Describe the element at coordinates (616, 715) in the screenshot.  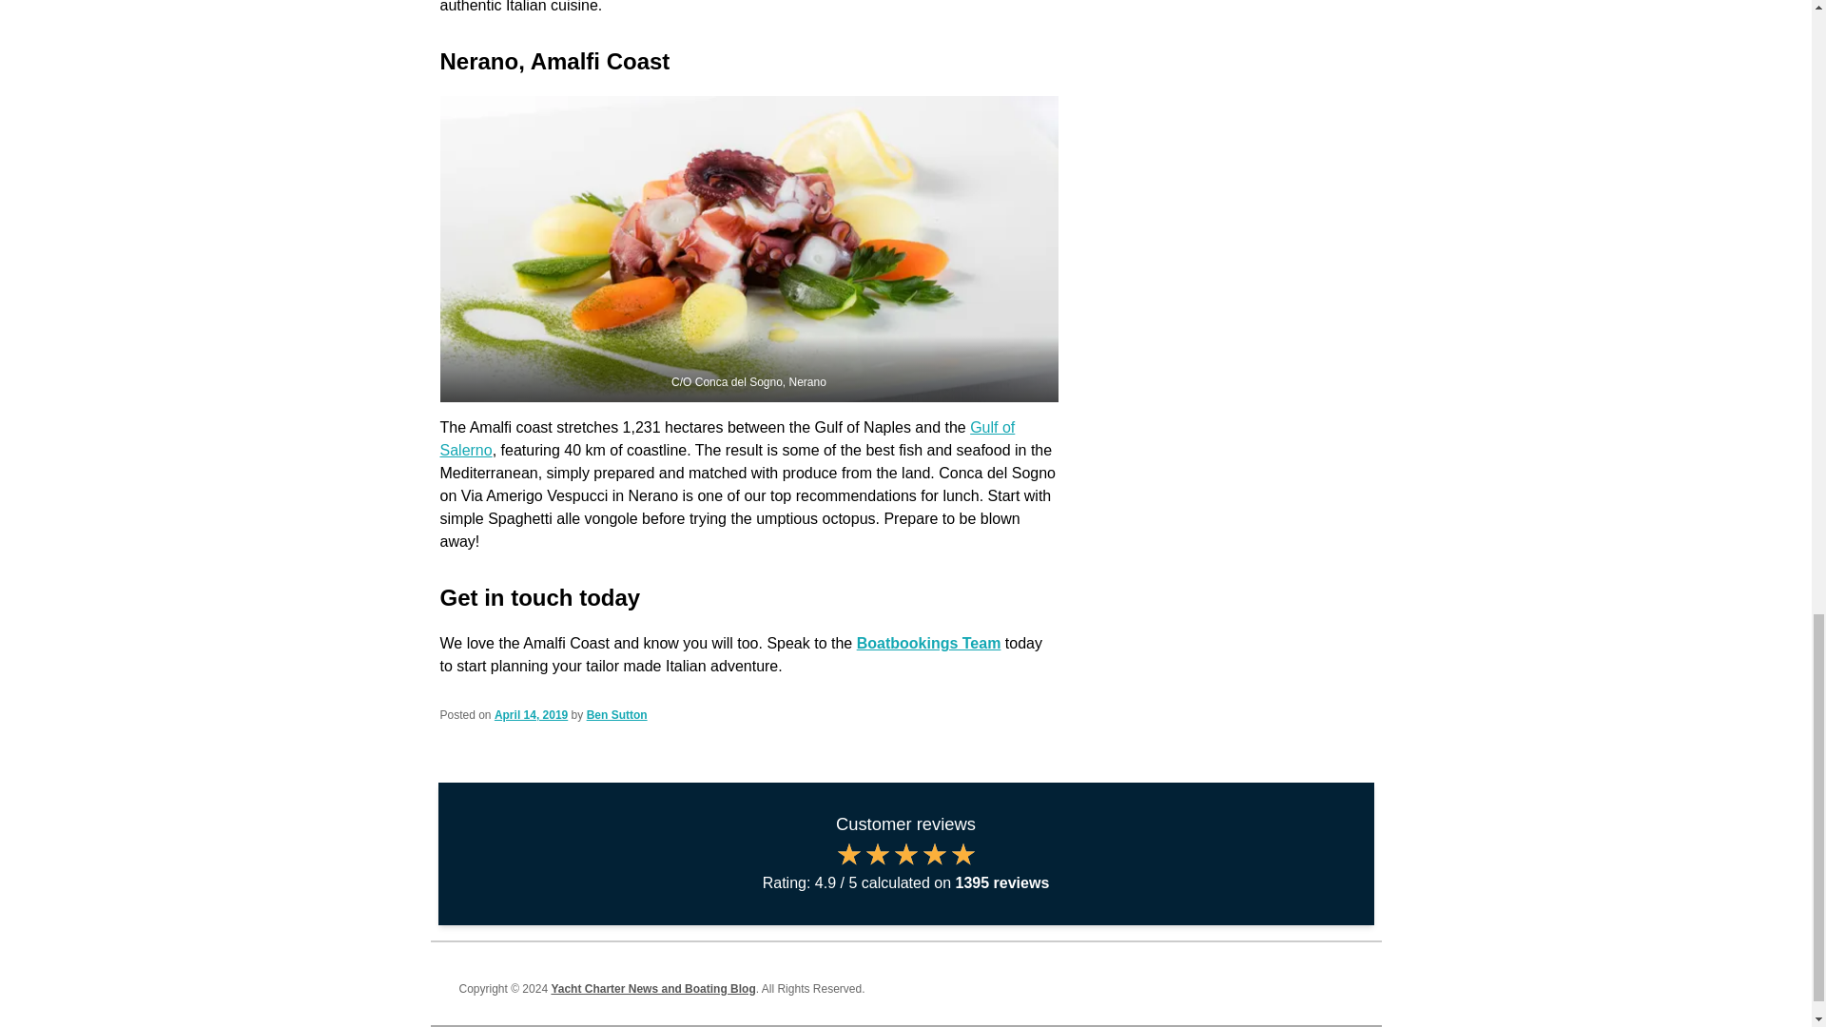
I see `Ben Sutton` at that location.